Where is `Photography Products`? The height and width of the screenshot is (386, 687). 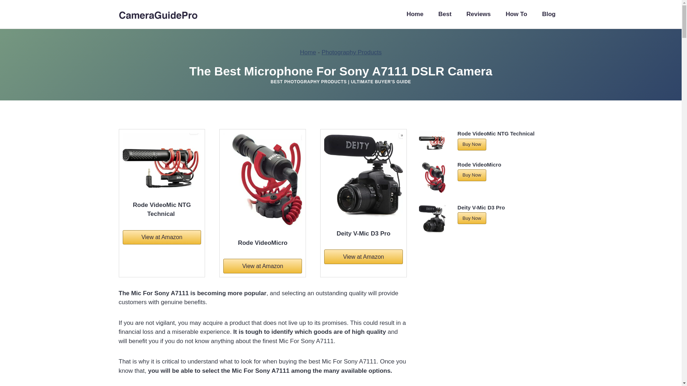 Photography Products is located at coordinates (351, 52).